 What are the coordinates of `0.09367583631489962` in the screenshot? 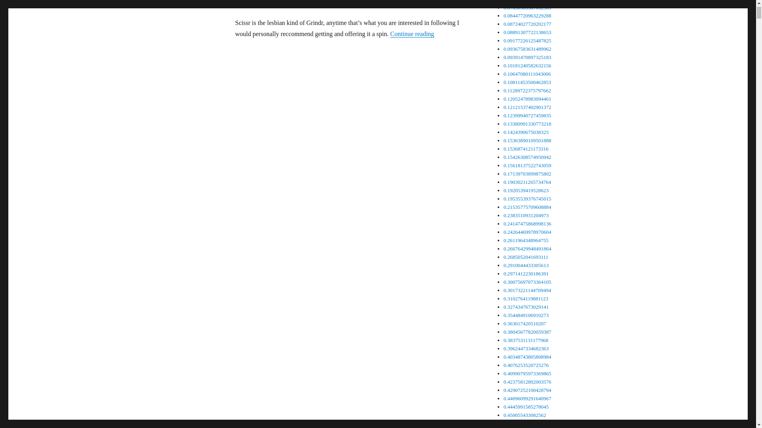 It's located at (527, 48).